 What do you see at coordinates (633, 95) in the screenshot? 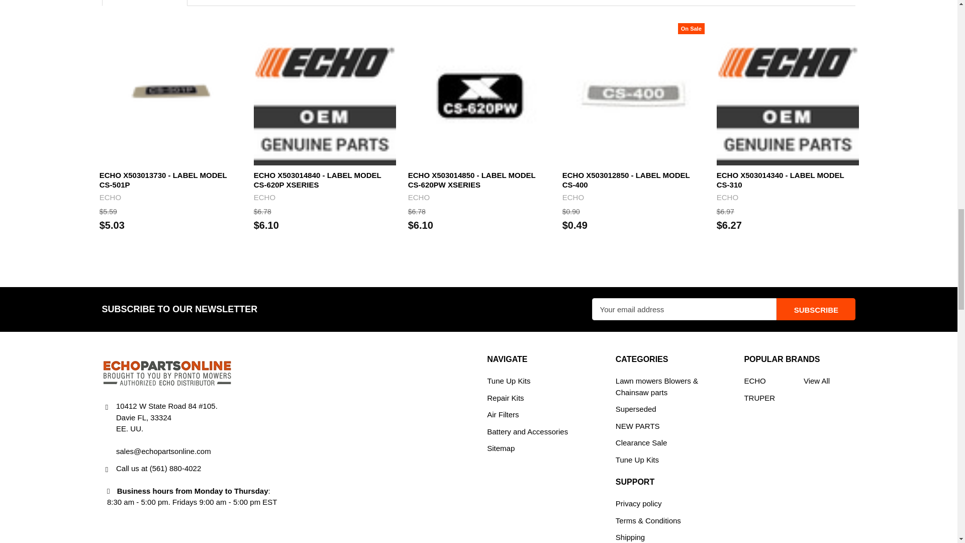
I see `ECHO X503012850 - LABEL MODEL CS-400 - Image 1` at bounding box center [633, 95].